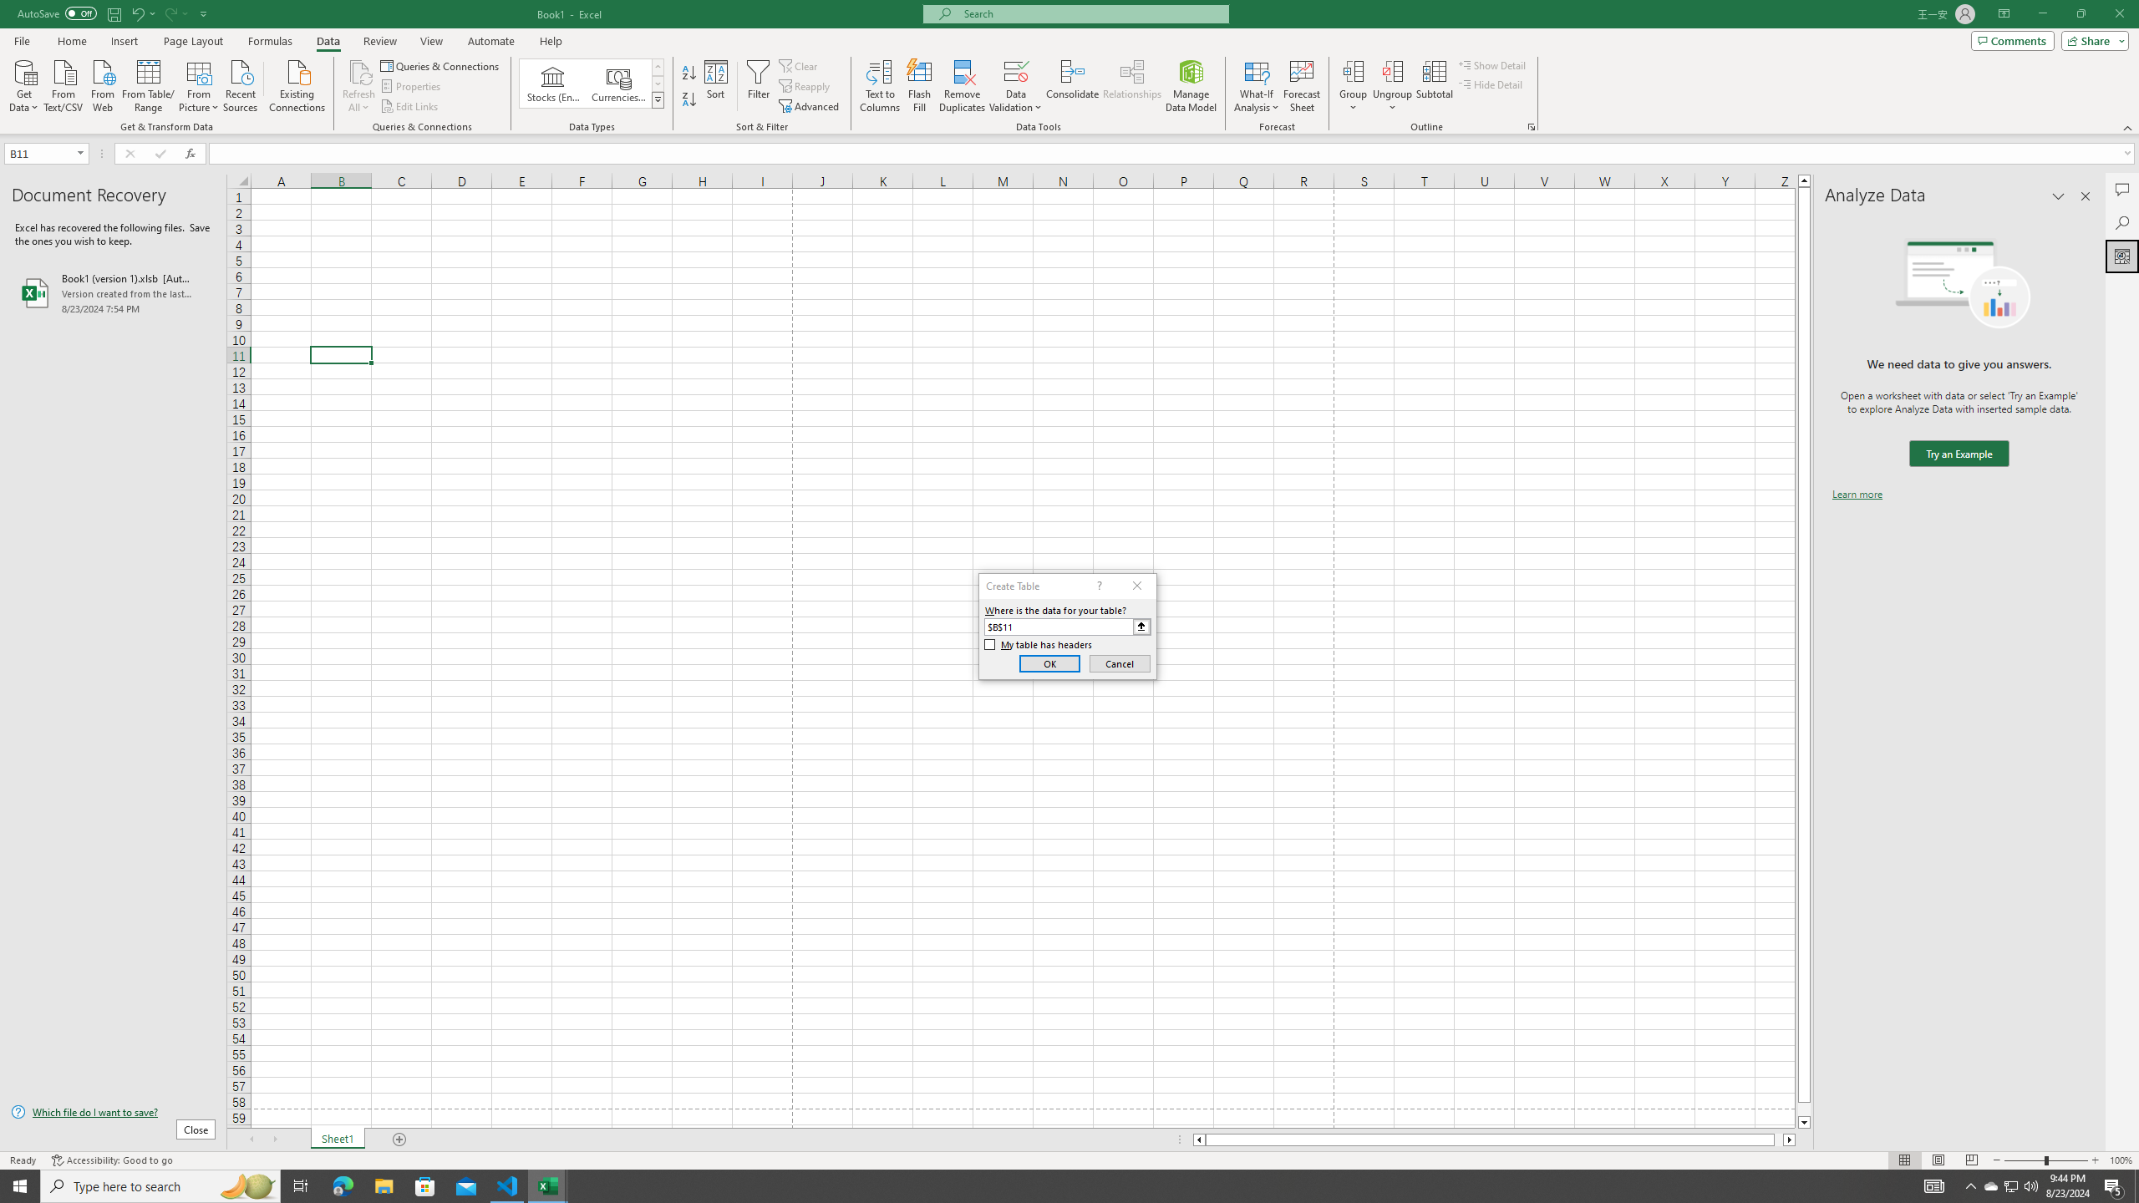 Image resolution: width=2139 pixels, height=1203 pixels. I want to click on From Picture, so click(200, 84).